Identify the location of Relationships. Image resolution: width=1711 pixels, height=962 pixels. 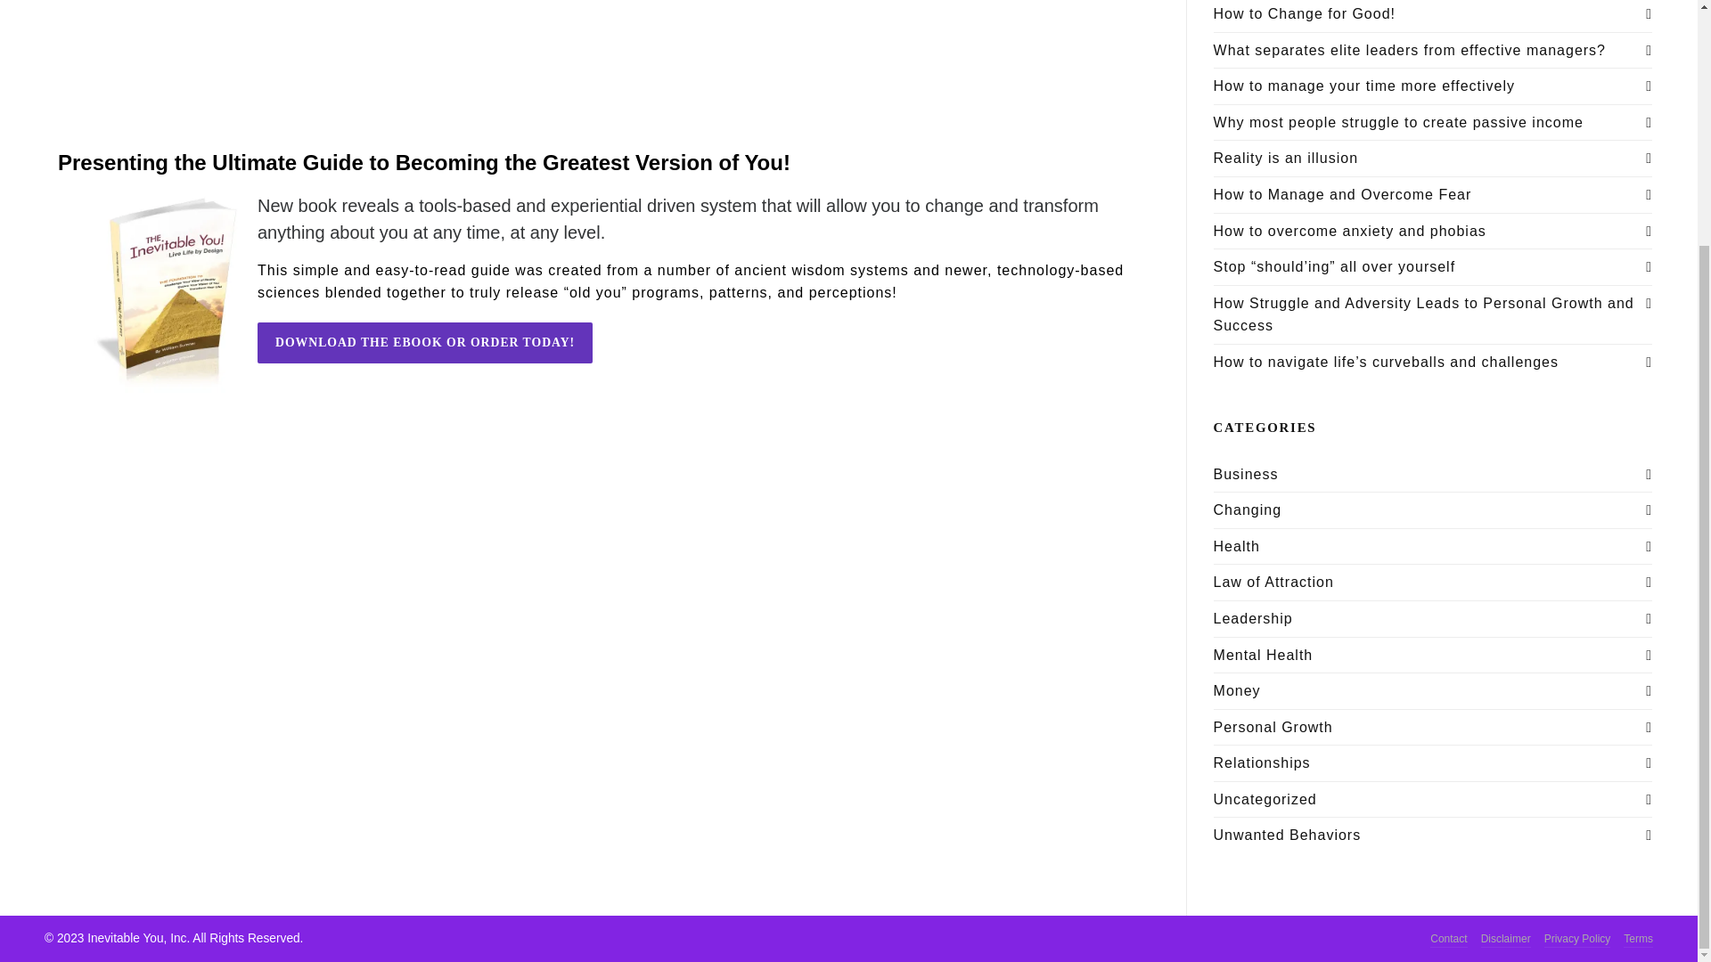
(1262, 762).